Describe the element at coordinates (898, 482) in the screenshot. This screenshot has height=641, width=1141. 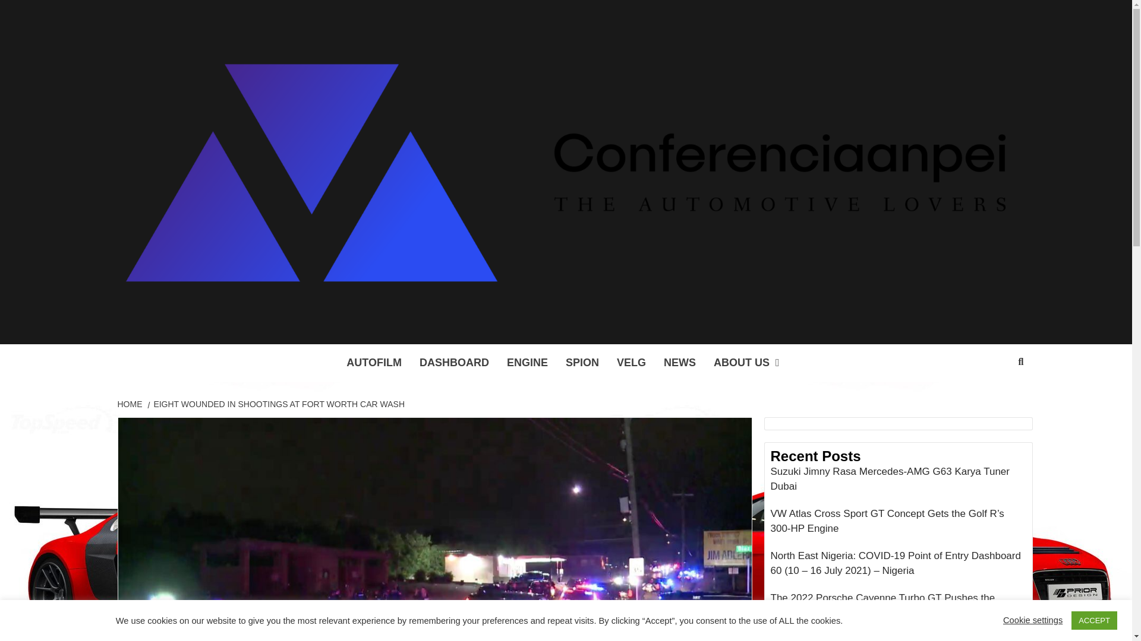
I see `Suzuki Jimny Rasa Mercedes-AMG G63 Karya Tuner Dubai` at that location.